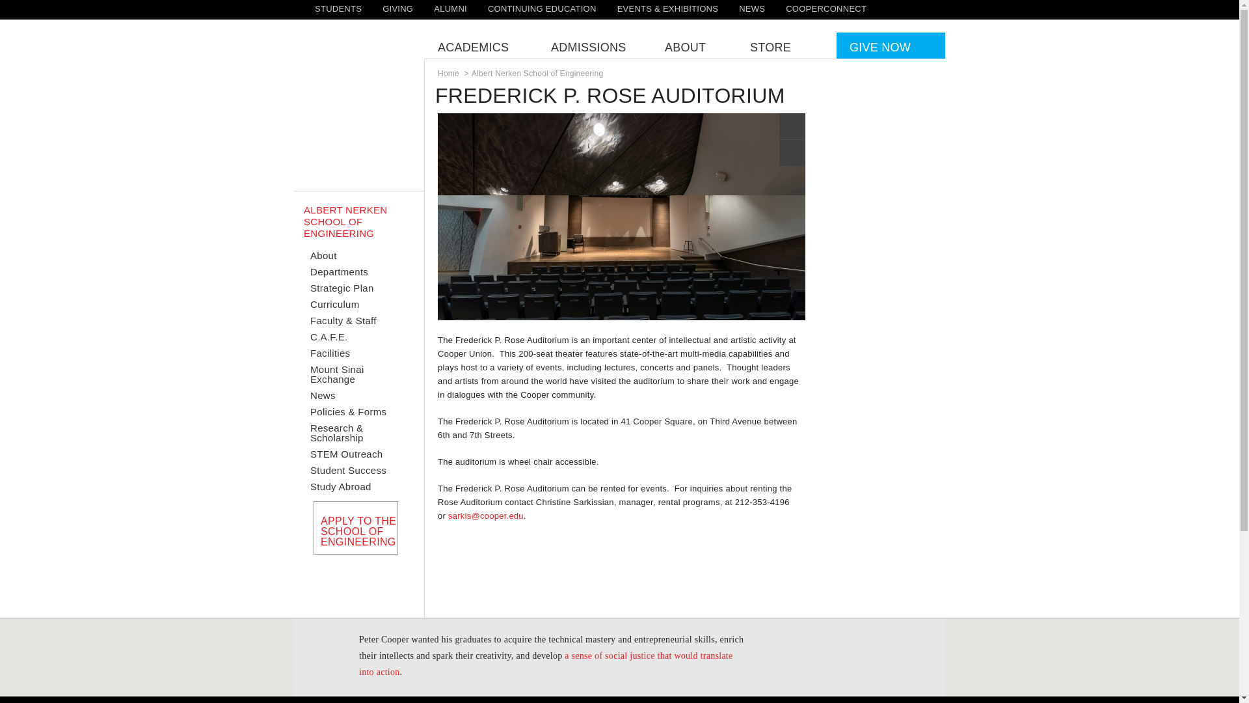 This screenshot has width=1249, height=703. Describe the element at coordinates (338, 8) in the screenshot. I see `STUDENTS` at that location.